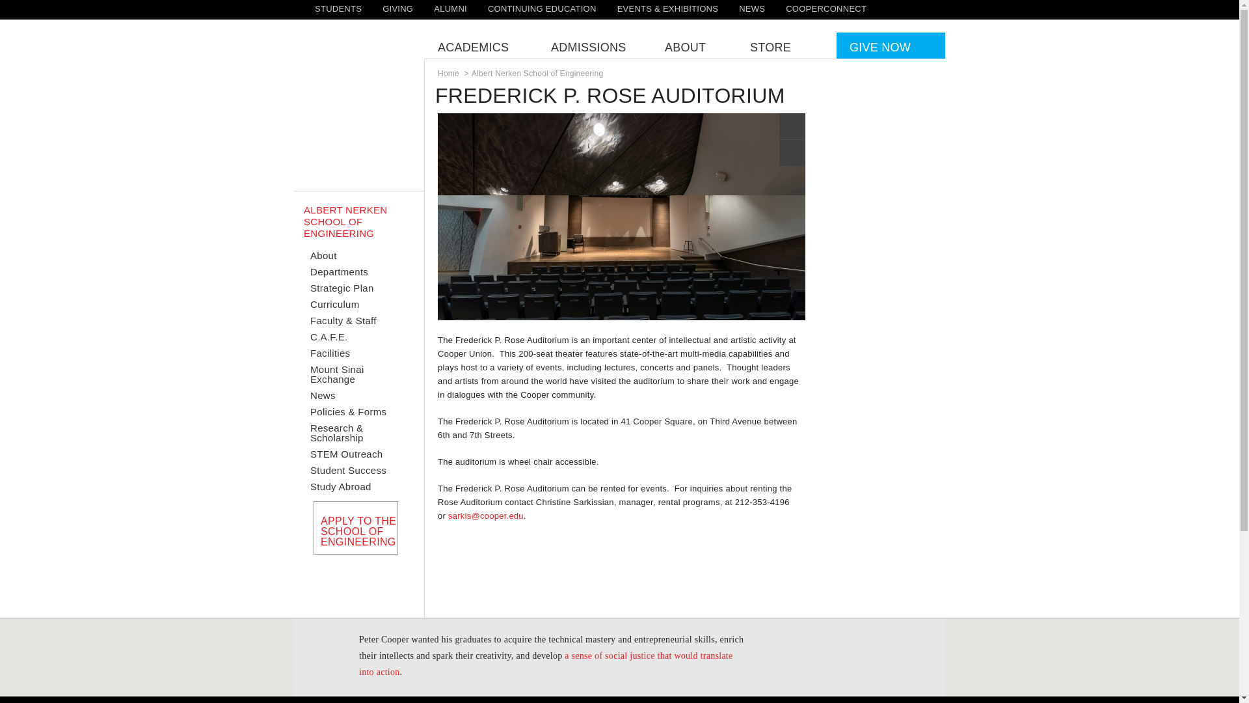 This screenshot has width=1249, height=703. Describe the element at coordinates (338, 8) in the screenshot. I see `STUDENTS` at that location.